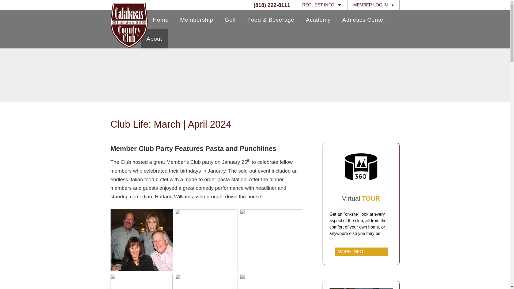  Describe the element at coordinates (322, 5) in the screenshot. I see `REQUEST INFO` at that location.